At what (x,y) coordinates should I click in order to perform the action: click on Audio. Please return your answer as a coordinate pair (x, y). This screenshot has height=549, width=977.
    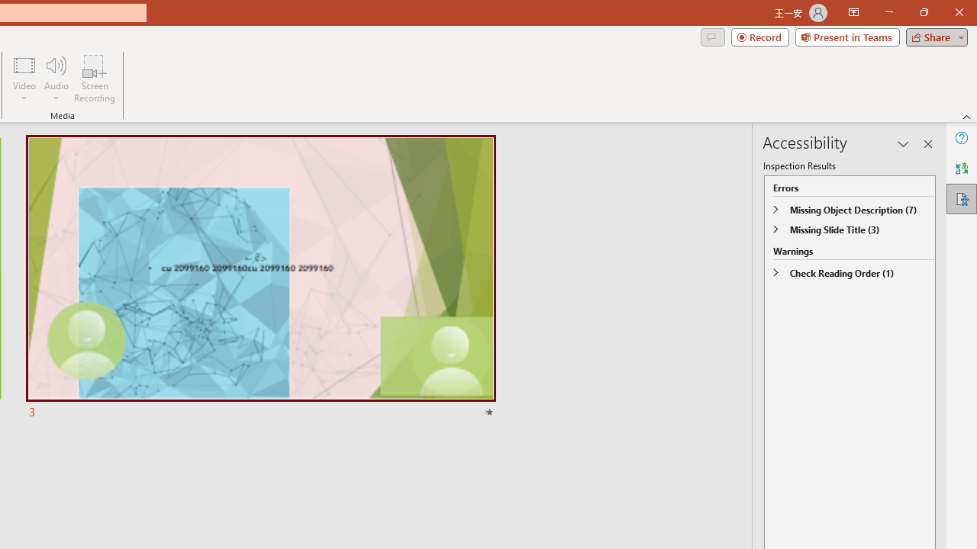
    Looking at the image, I should click on (56, 78).